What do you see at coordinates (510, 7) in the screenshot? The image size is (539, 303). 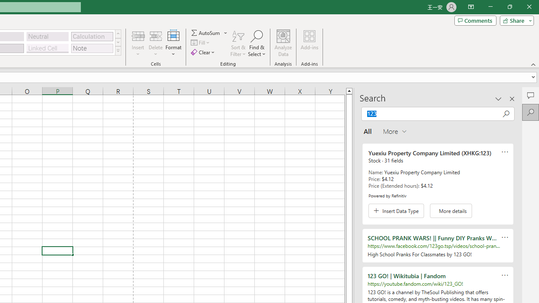 I see `Restore Down` at bounding box center [510, 7].